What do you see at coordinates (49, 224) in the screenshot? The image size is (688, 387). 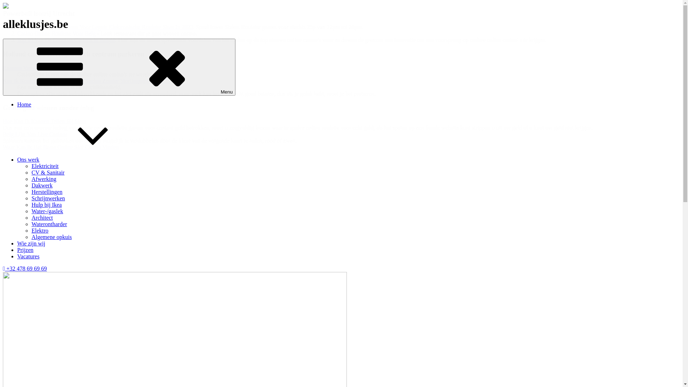 I see `Waterontharder` at bounding box center [49, 224].